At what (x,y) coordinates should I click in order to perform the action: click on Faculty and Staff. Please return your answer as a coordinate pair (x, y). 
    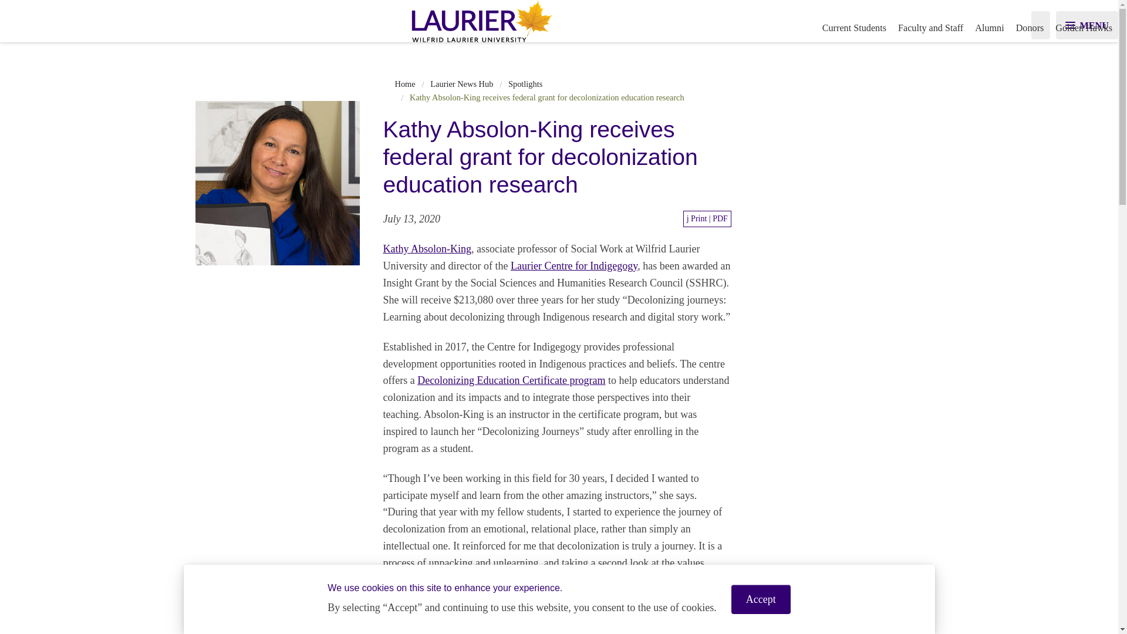
    Looking at the image, I should click on (931, 28).